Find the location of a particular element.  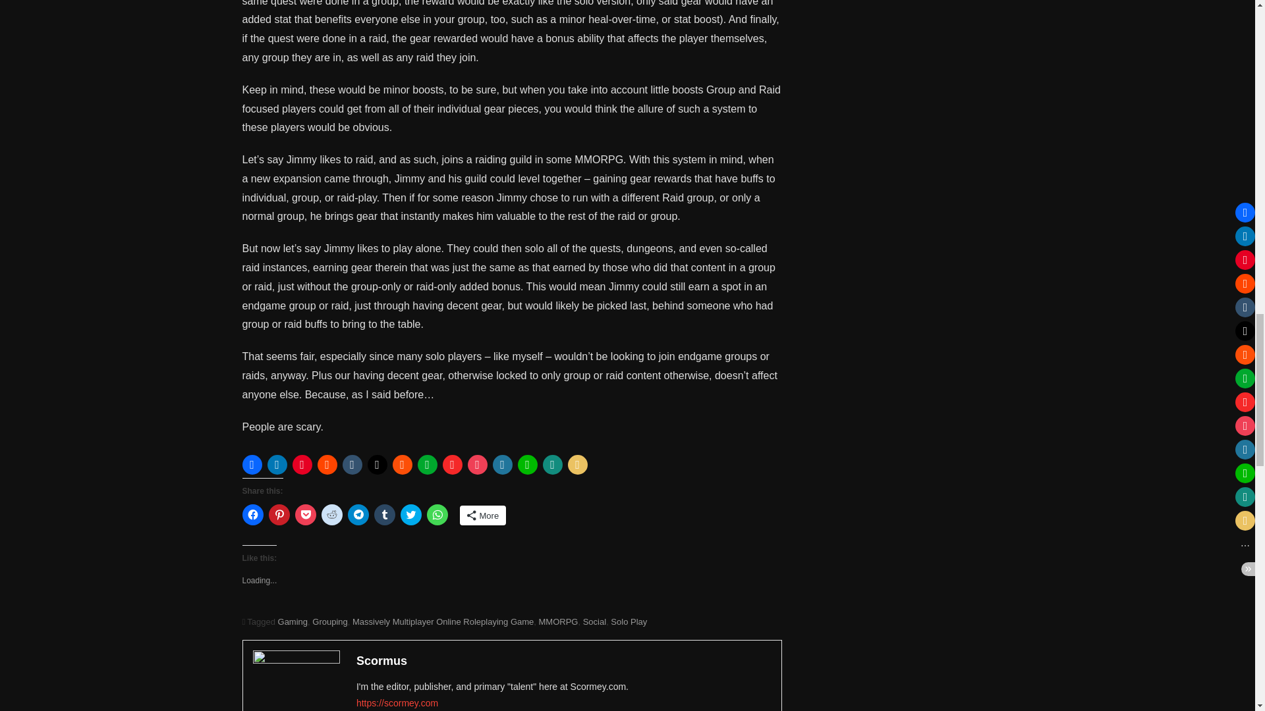

Click to share on Reddit is located at coordinates (332, 515).